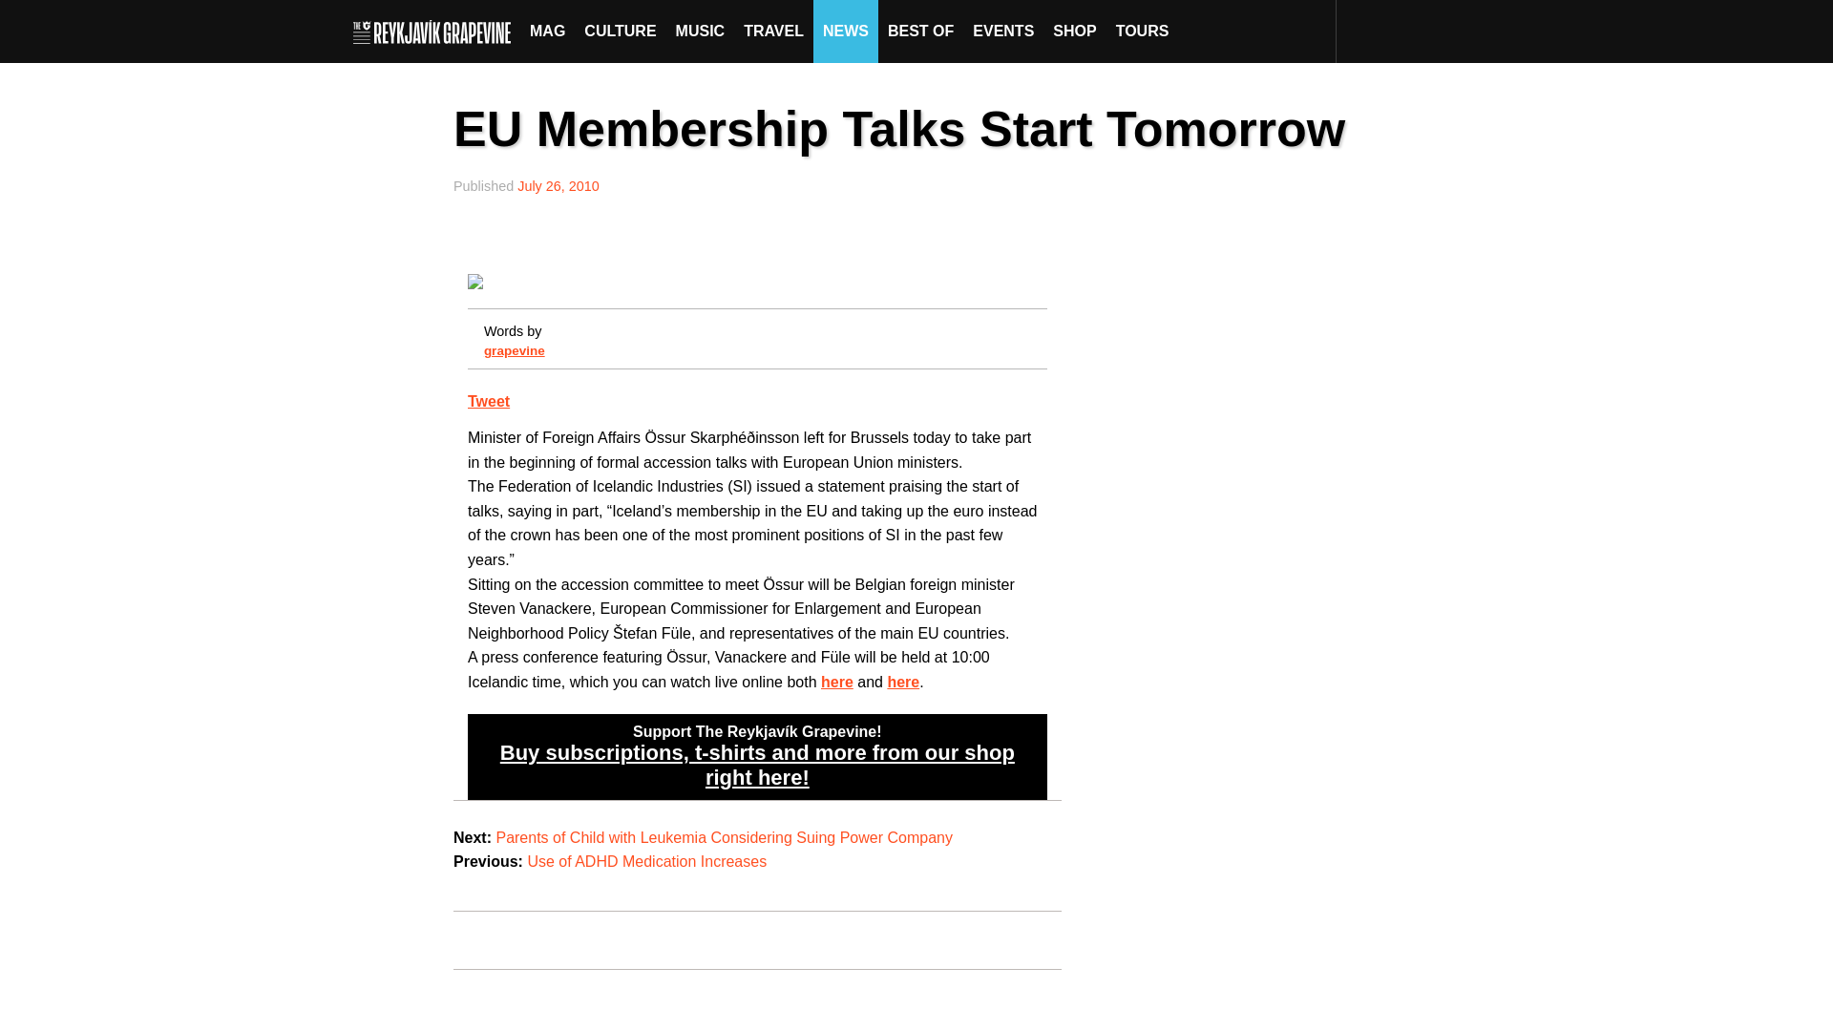 This screenshot has height=1031, width=1833. Describe the element at coordinates (903, 682) in the screenshot. I see `here` at that location.